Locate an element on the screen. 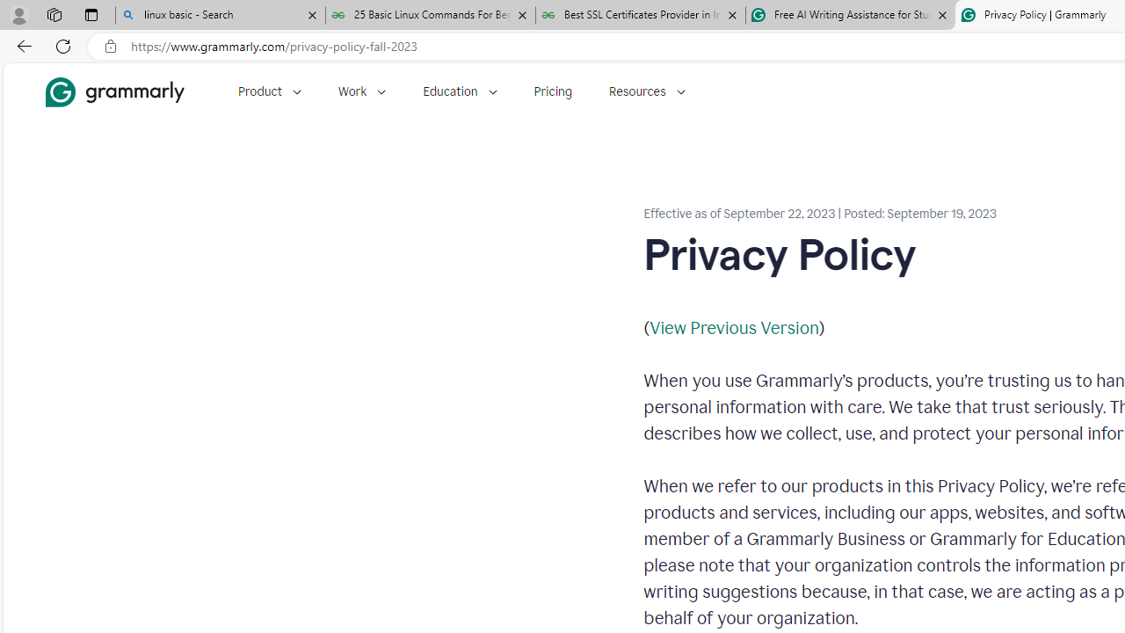 Image resolution: width=1125 pixels, height=633 pixels. Work is located at coordinates (362, 91).